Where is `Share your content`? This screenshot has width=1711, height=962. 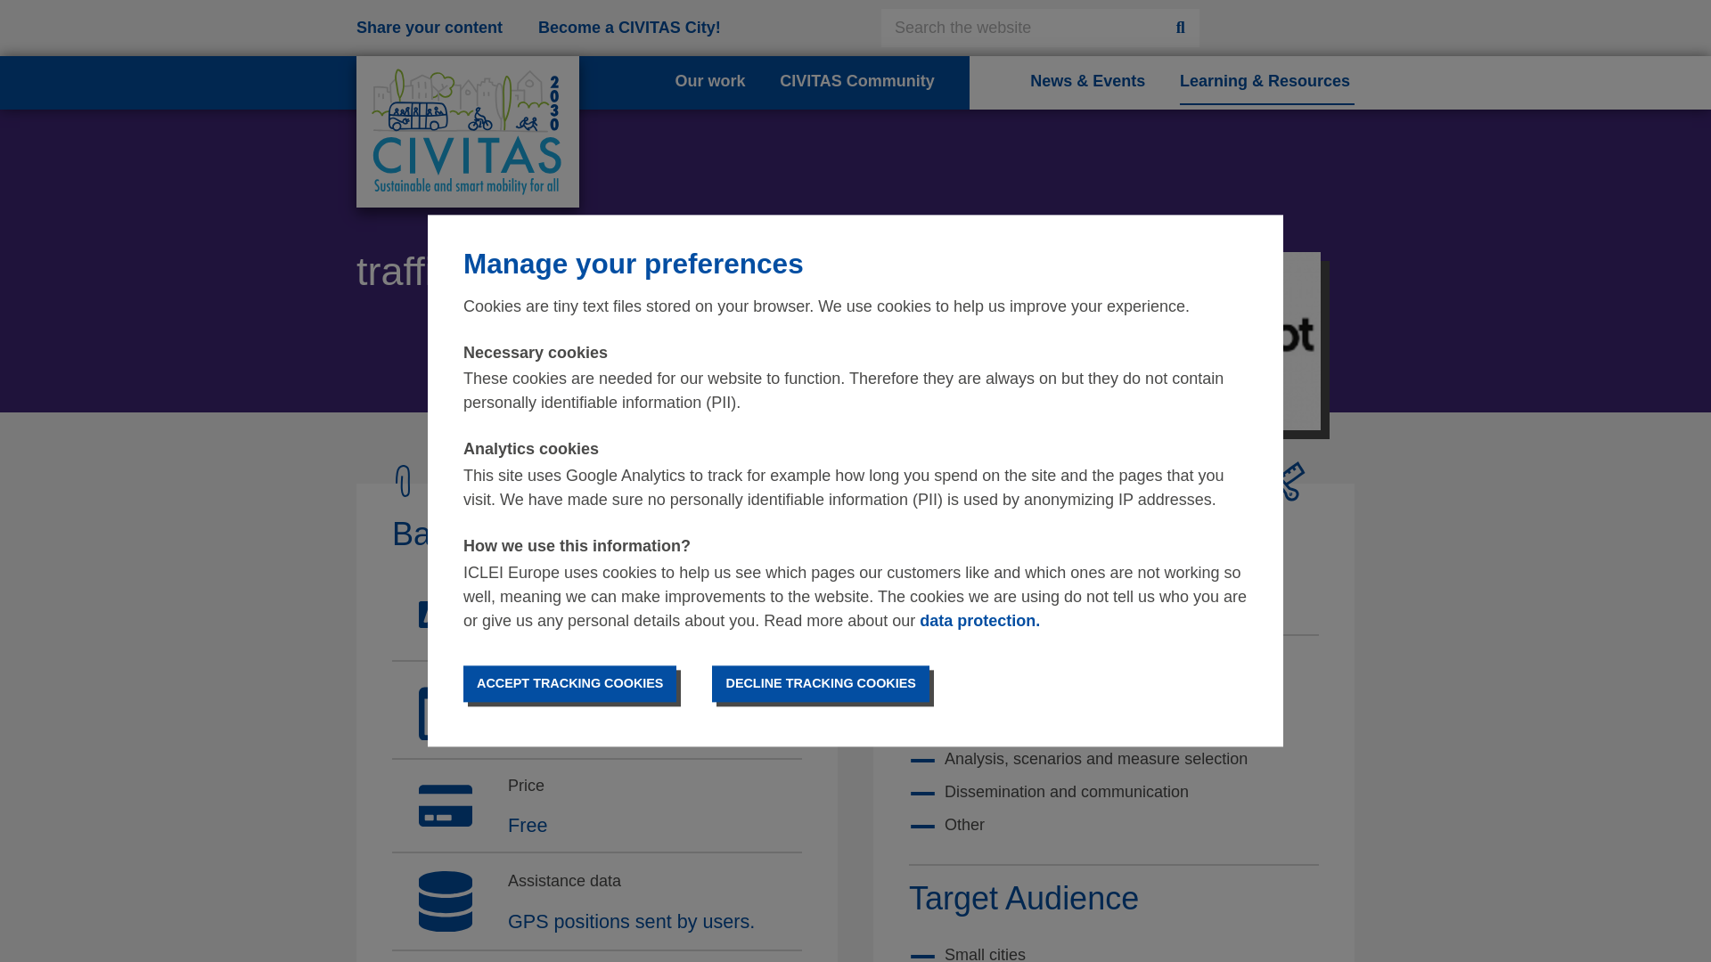 Share your content is located at coordinates (430, 27).